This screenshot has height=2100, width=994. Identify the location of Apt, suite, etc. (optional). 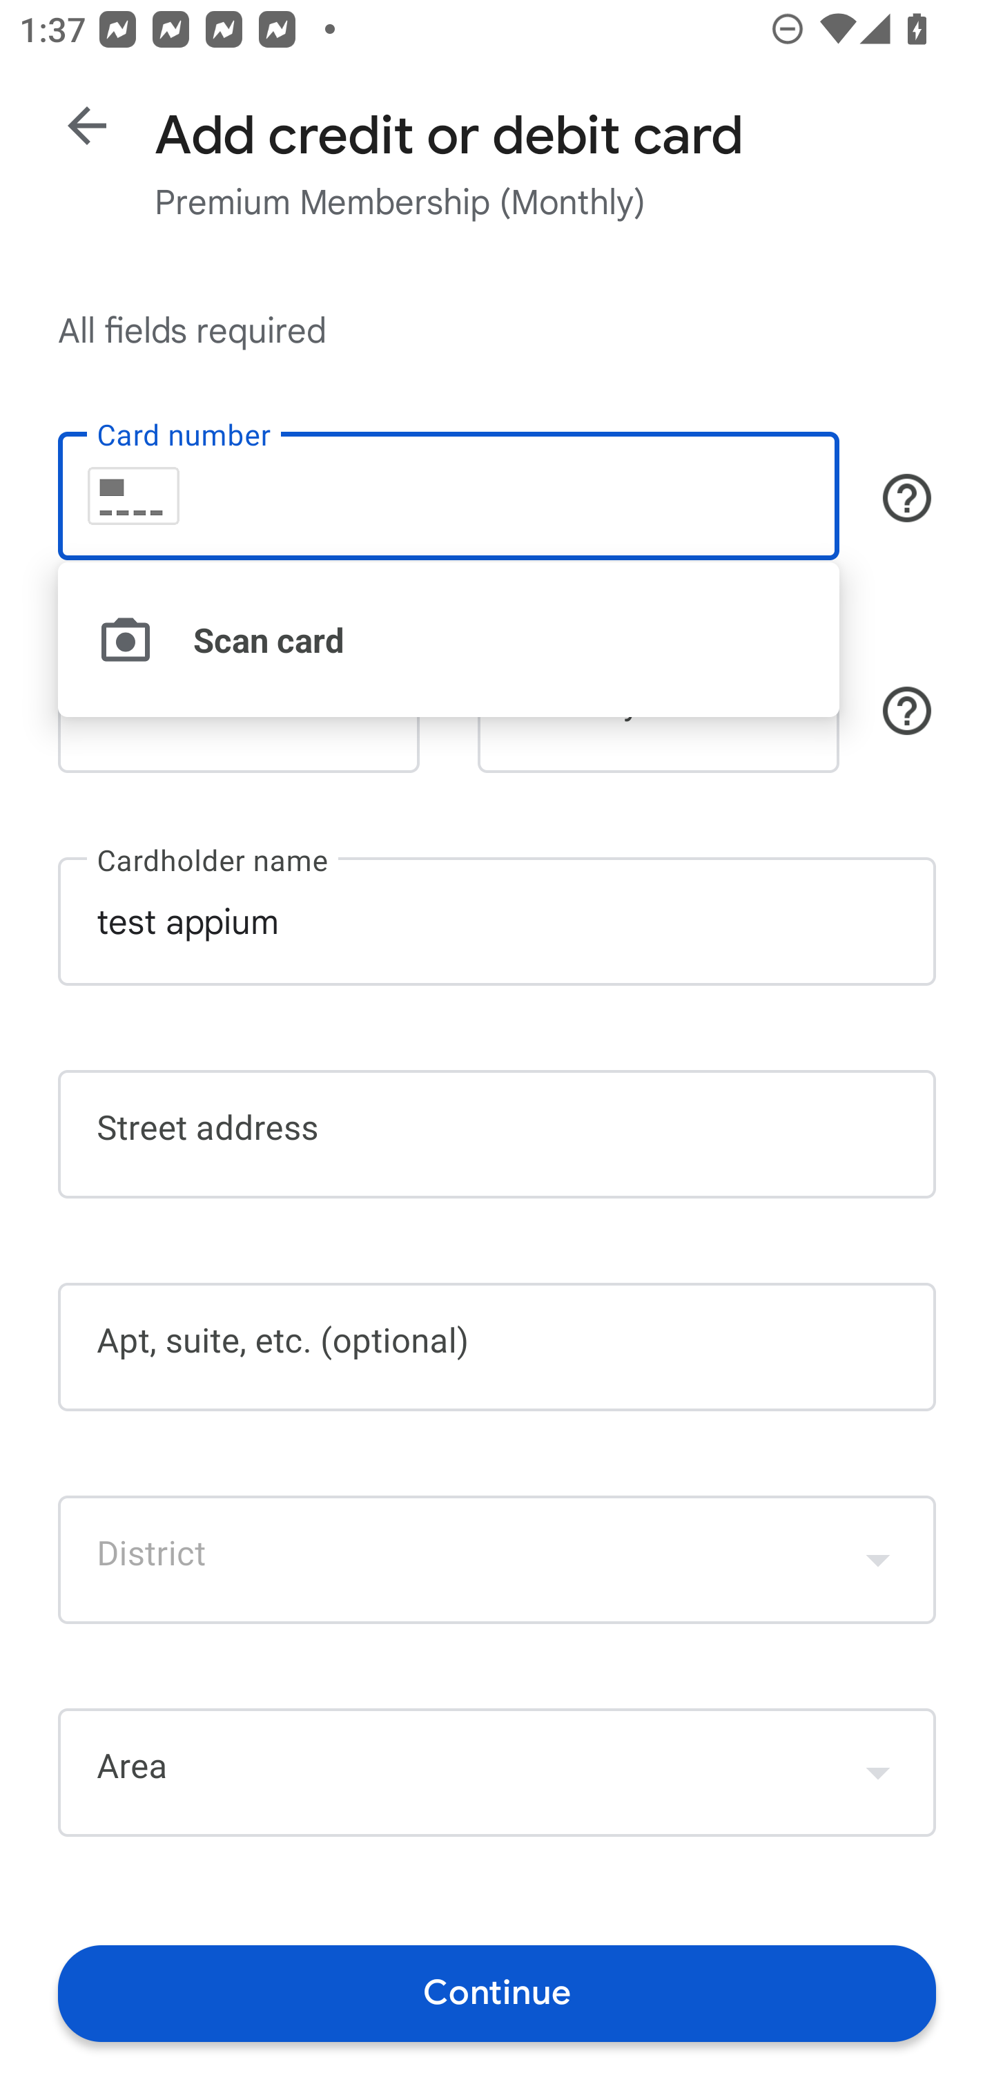
(497, 1347).